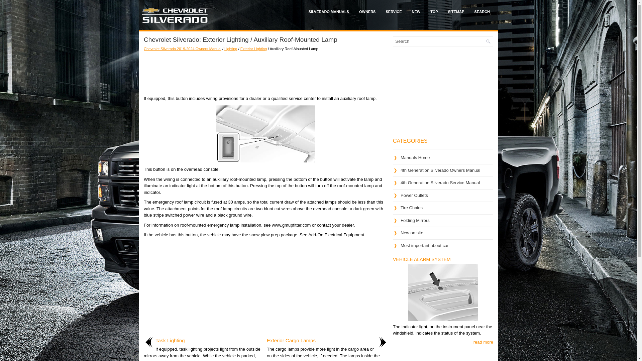 The width and height of the screenshot is (642, 361). I want to click on SERVICE, so click(393, 11).